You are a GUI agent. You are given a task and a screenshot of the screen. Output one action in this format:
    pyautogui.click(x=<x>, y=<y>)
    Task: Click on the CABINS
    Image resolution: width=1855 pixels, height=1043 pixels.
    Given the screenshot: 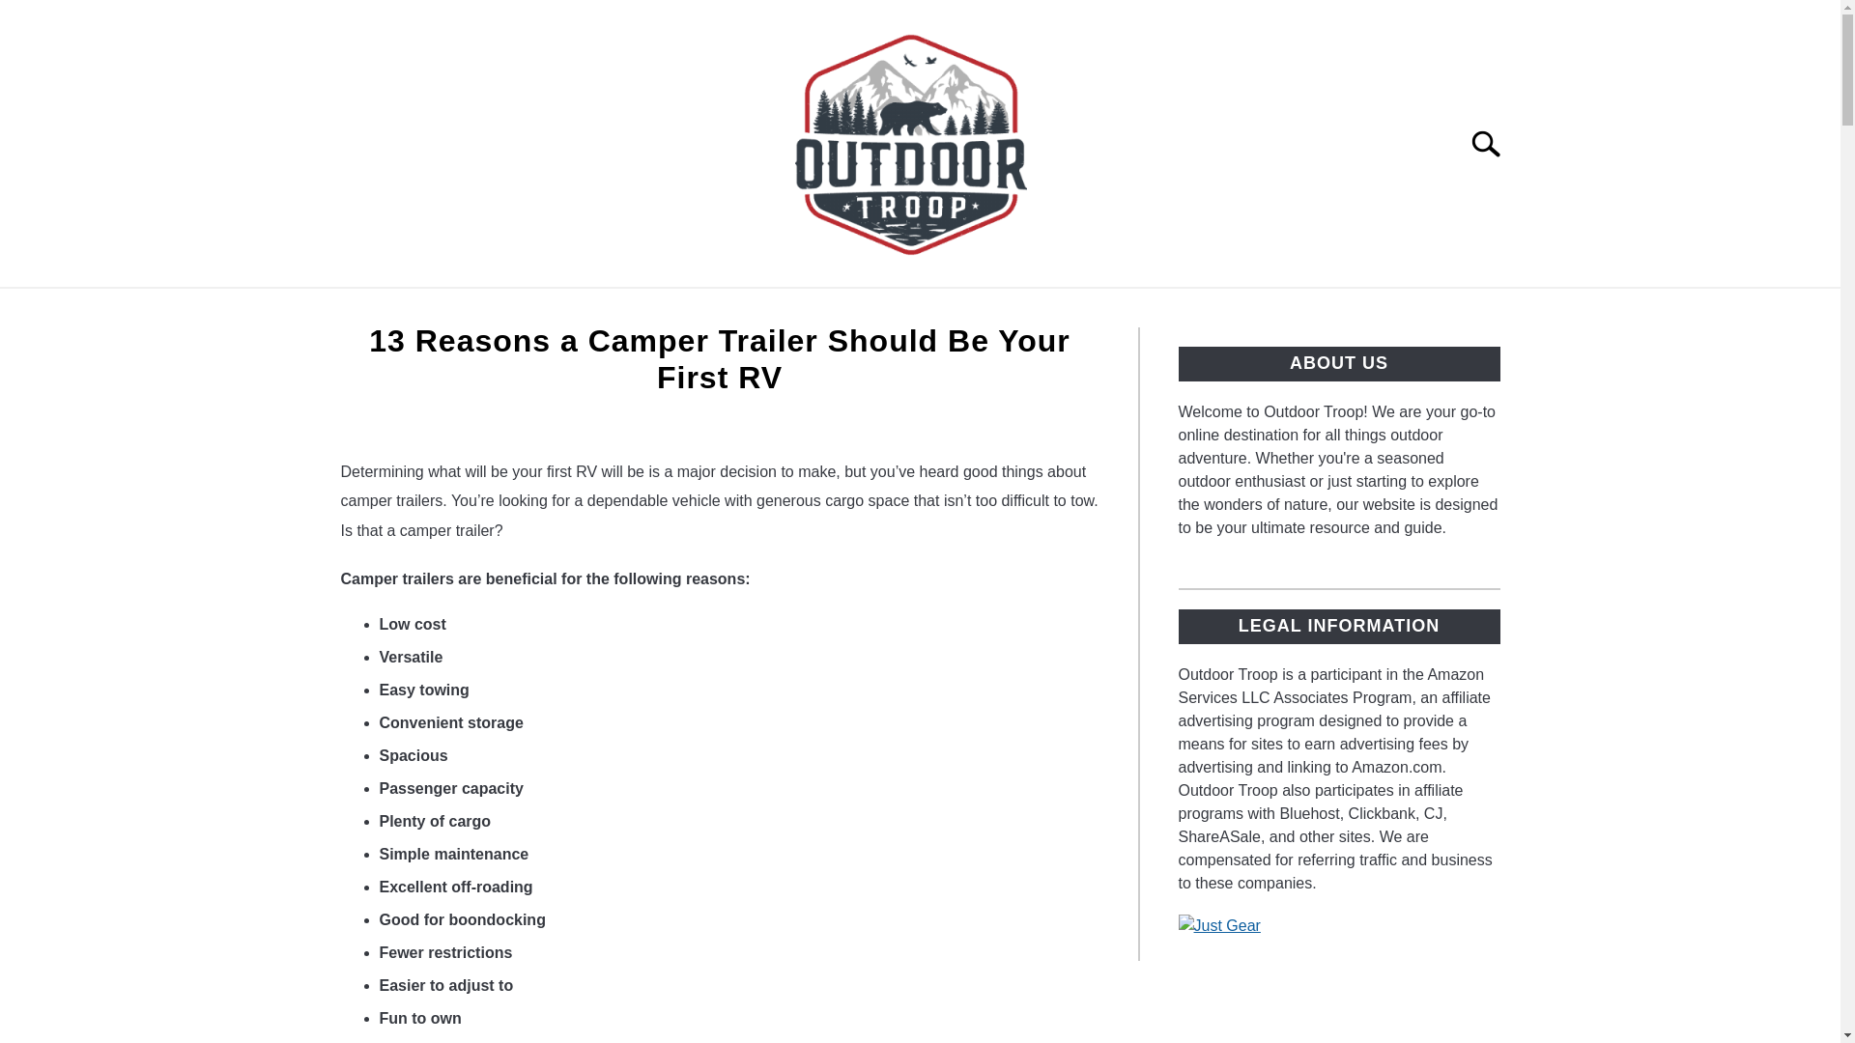 What is the action you would take?
    pyautogui.click(x=821, y=310)
    